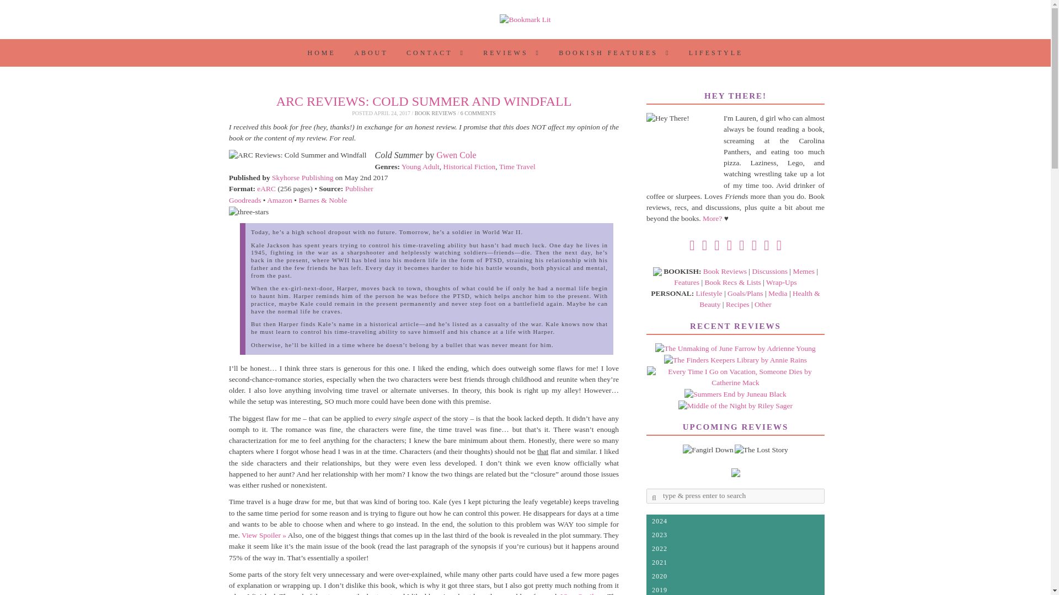 The image size is (1059, 595). I want to click on View all posts in Book Reviews, so click(436, 112).